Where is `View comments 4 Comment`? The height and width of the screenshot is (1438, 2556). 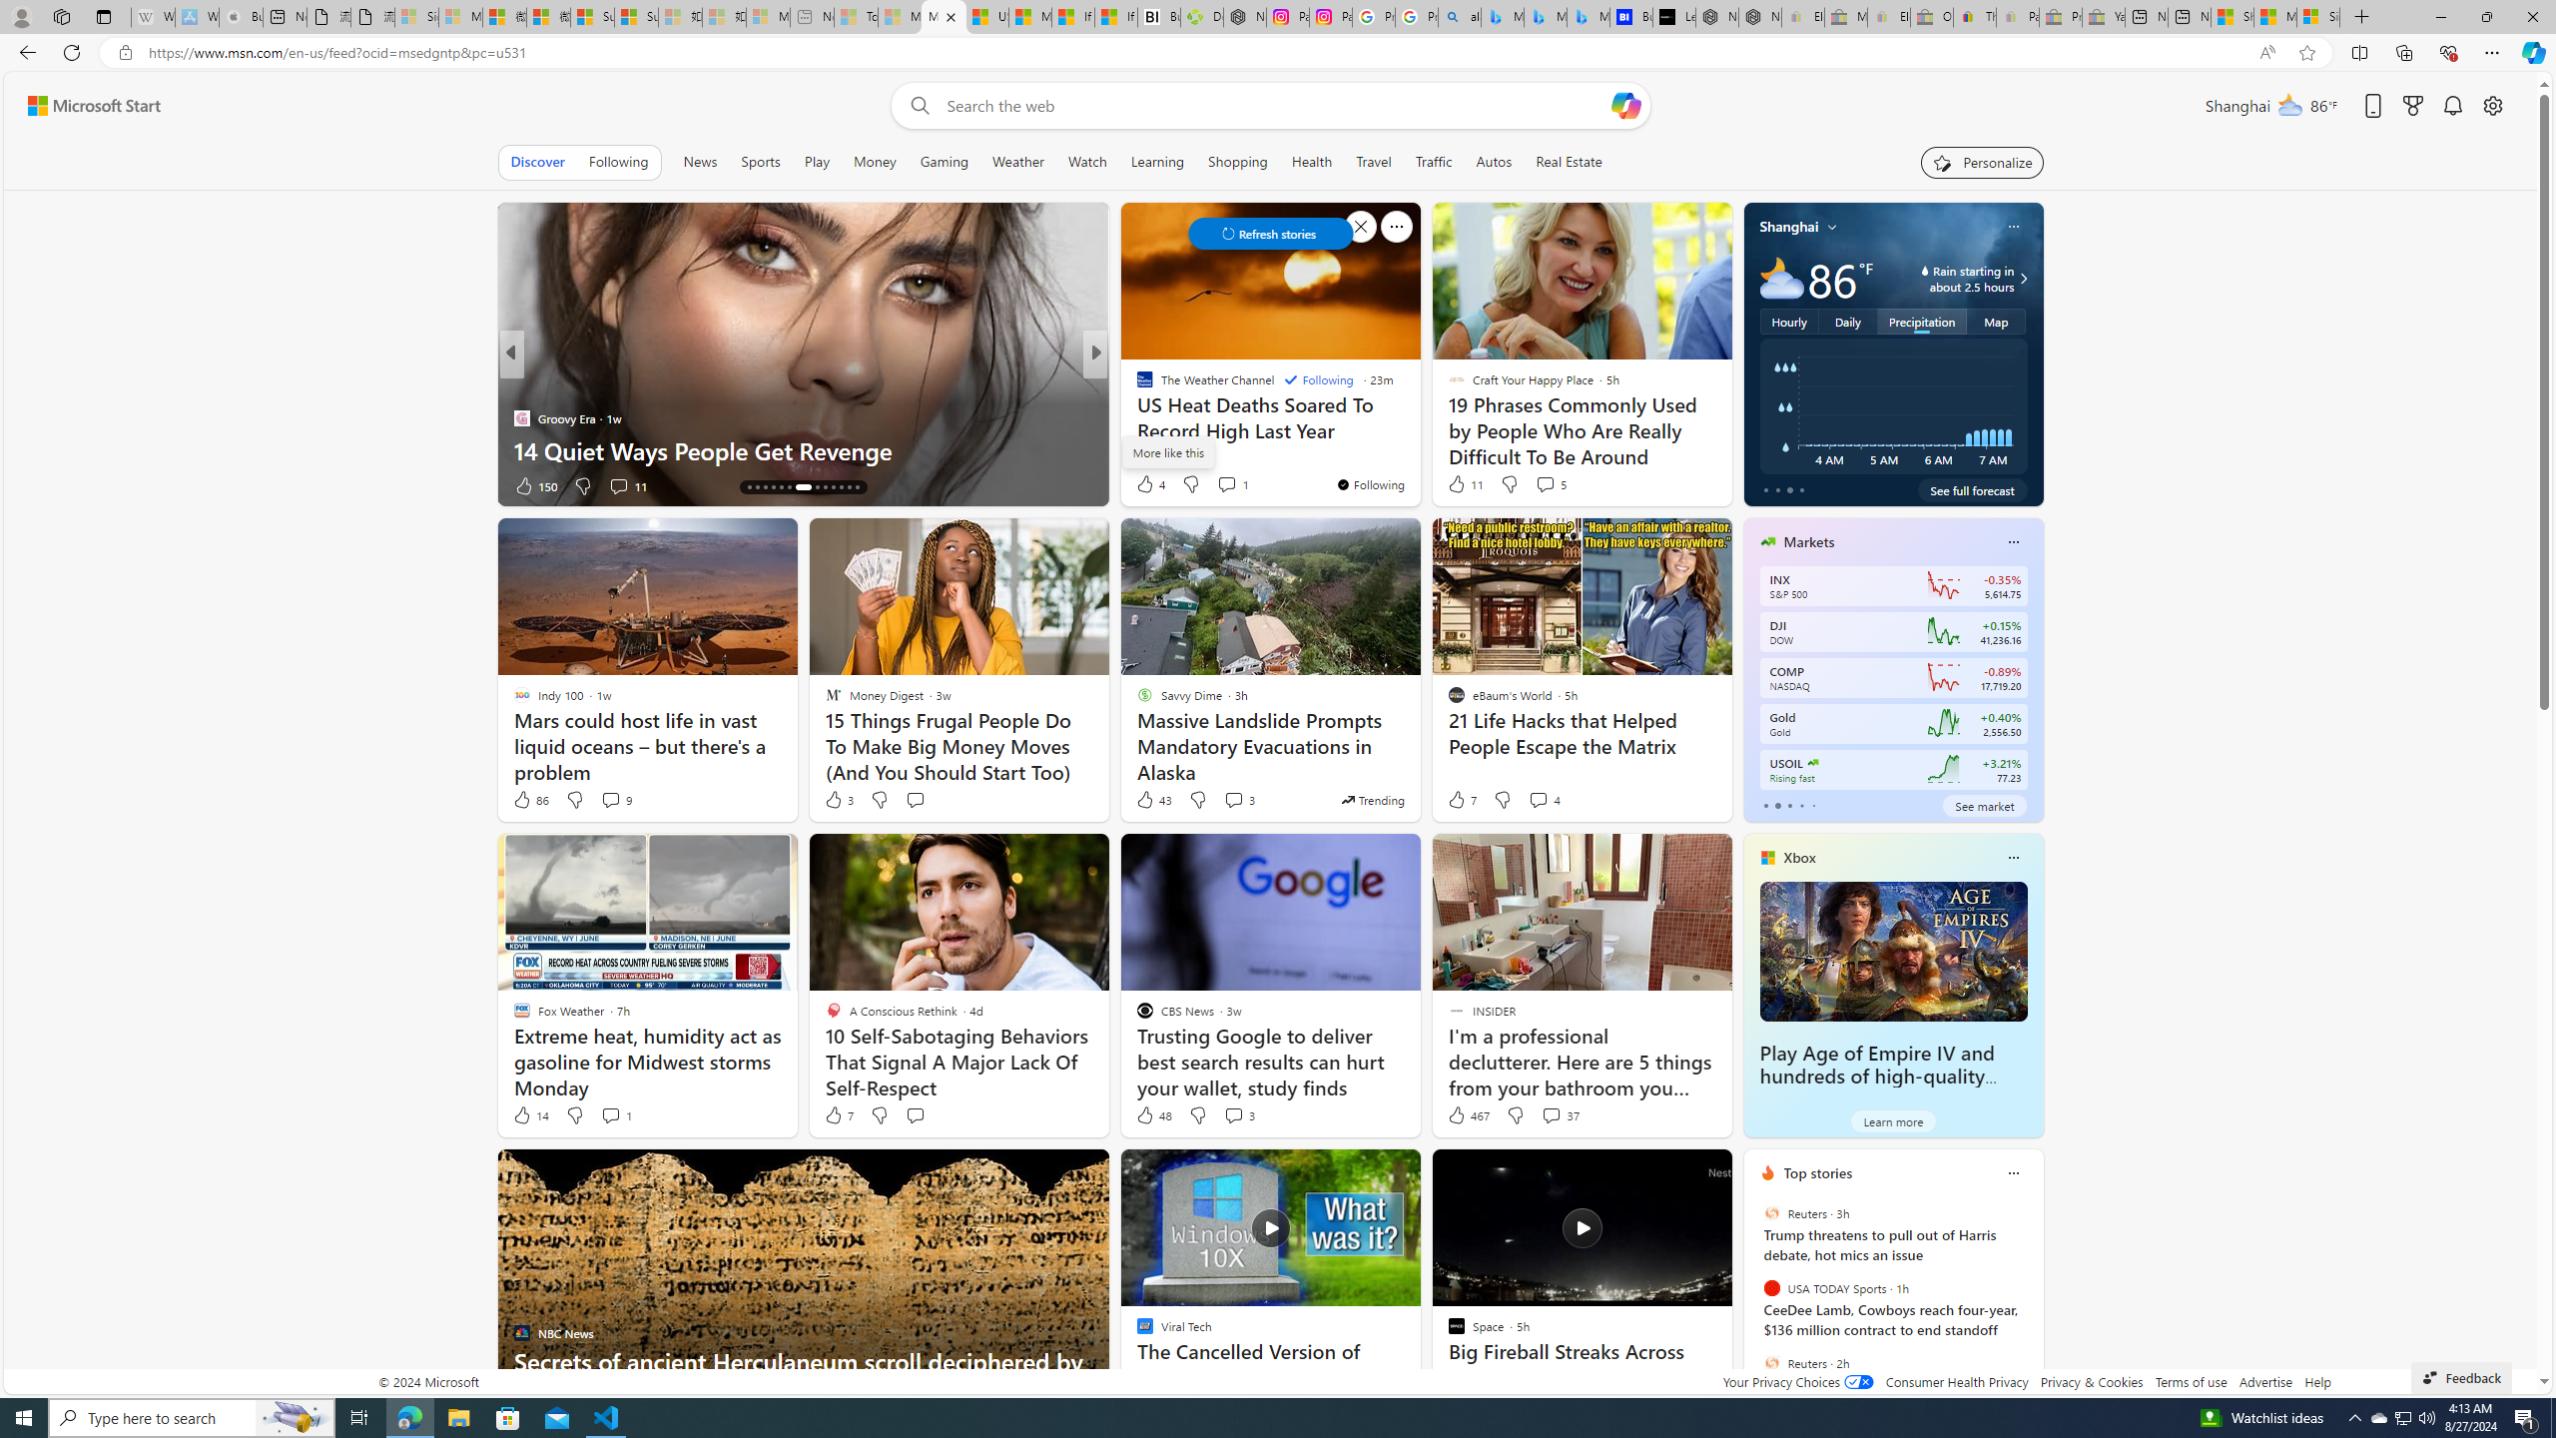
View comments 4 Comment is located at coordinates (1538, 799).